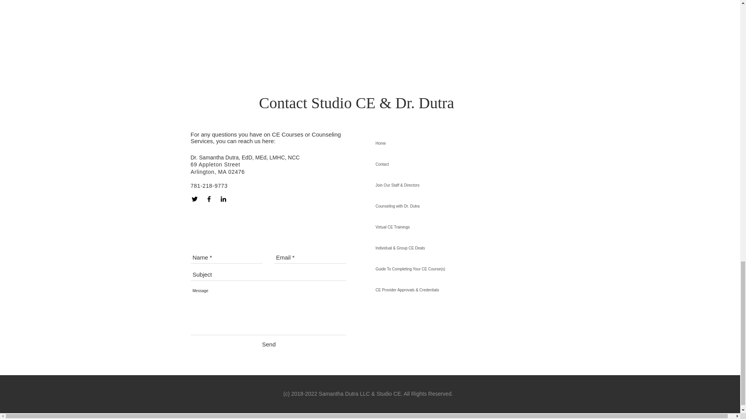 The width and height of the screenshot is (746, 419). I want to click on Home, so click(438, 144).